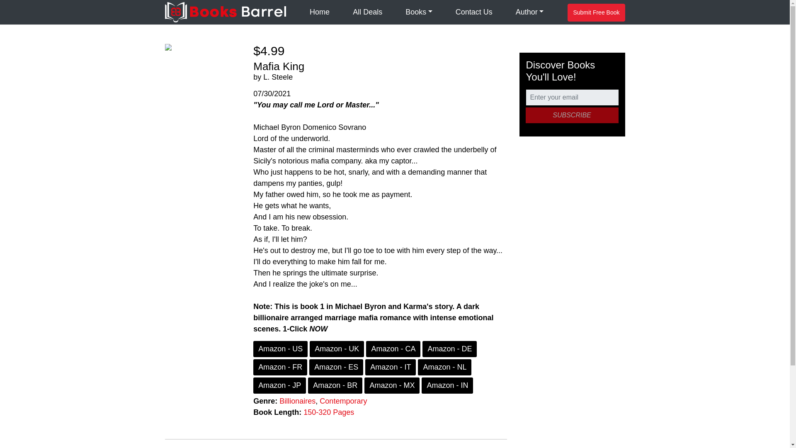  What do you see at coordinates (393, 348) in the screenshot?
I see `Amazon - CA` at bounding box center [393, 348].